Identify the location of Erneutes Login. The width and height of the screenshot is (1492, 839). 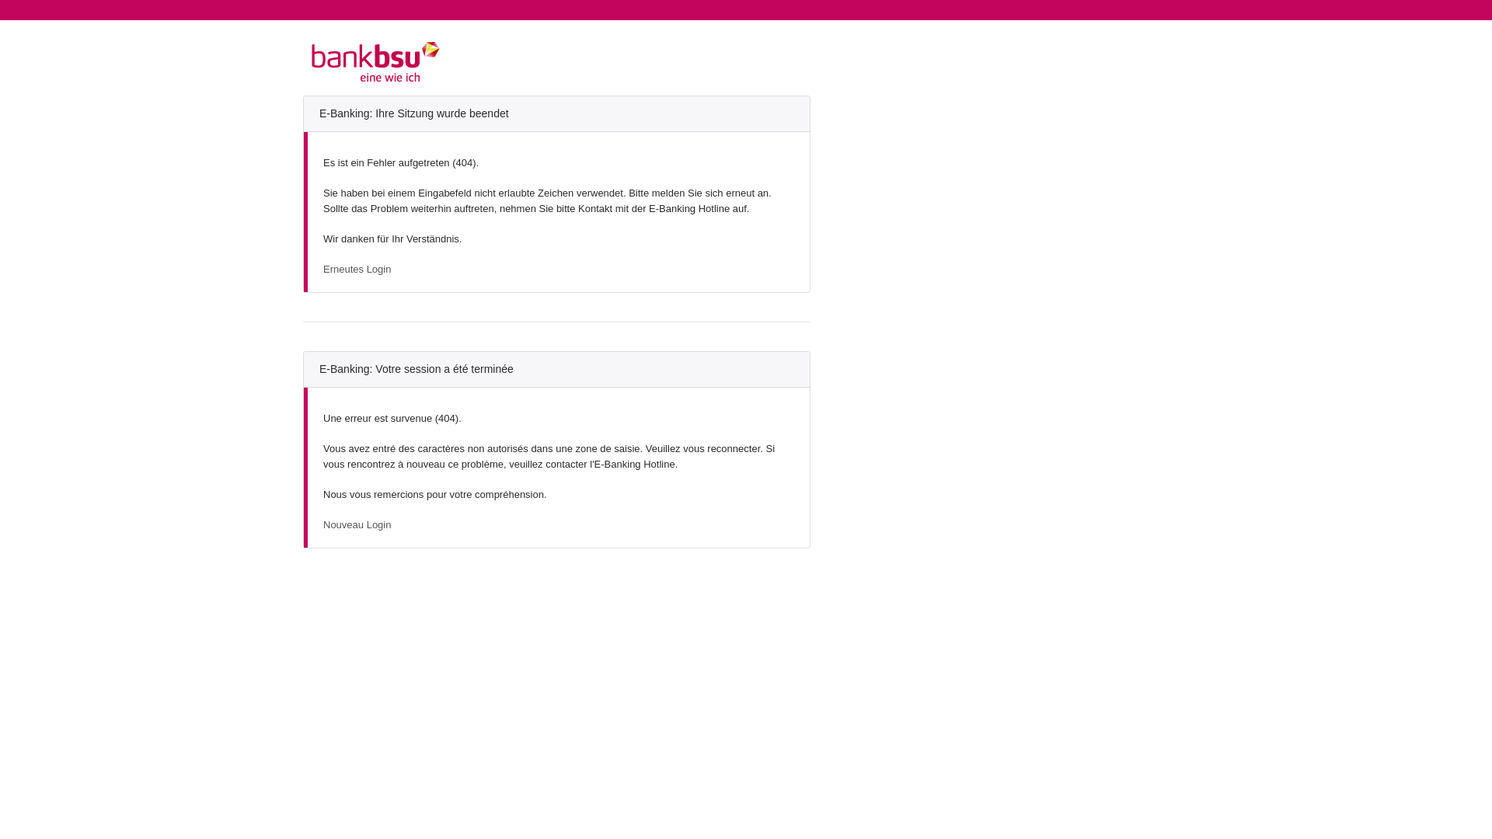
(357, 269).